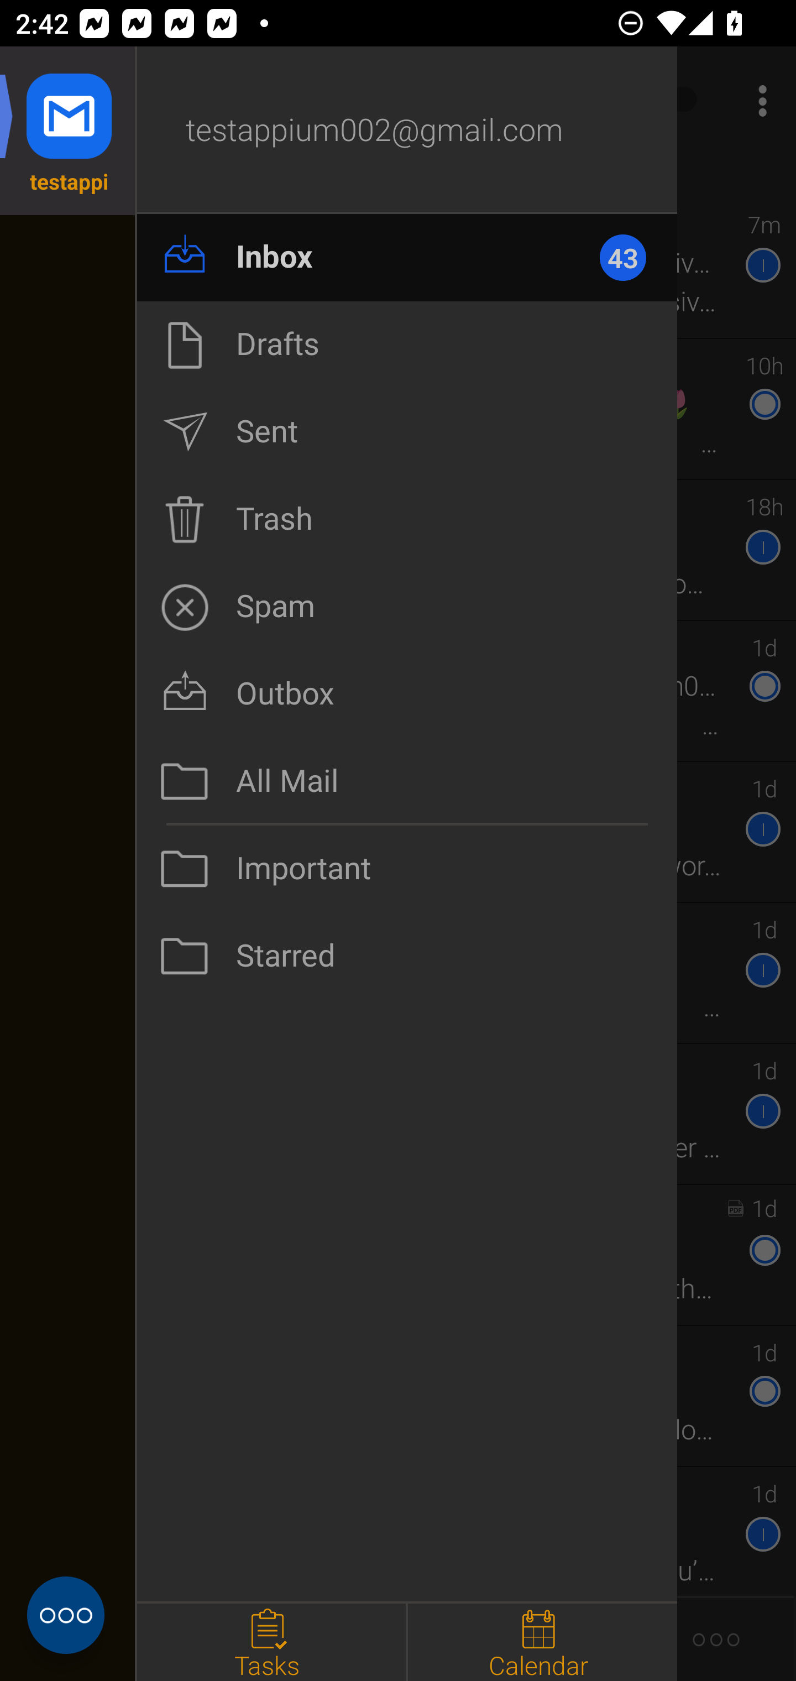 This screenshot has height=1681, width=796. I want to click on Updated 2:42 PM, so click(398, 176).